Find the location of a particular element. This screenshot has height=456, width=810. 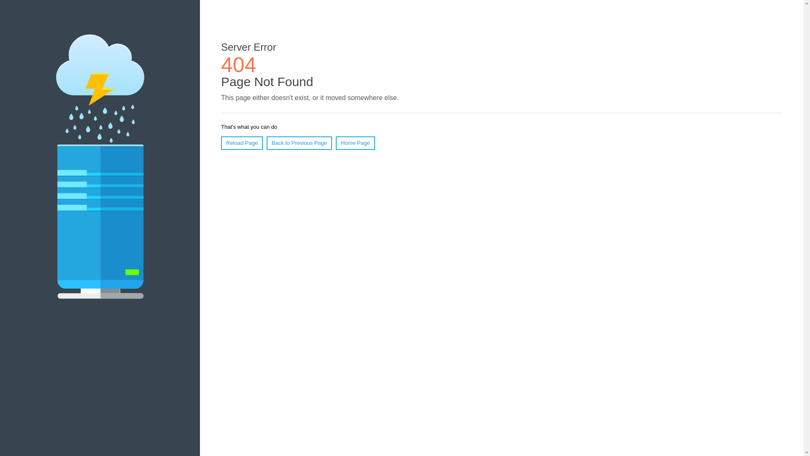

Reload Page is located at coordinates (242, 143).